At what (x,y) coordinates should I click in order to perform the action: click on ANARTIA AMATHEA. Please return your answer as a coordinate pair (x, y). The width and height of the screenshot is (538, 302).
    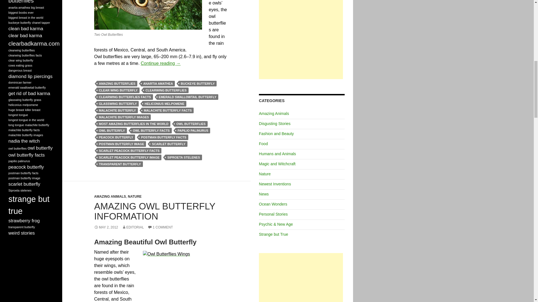
    Looking at the image, I should click on (158, 83).